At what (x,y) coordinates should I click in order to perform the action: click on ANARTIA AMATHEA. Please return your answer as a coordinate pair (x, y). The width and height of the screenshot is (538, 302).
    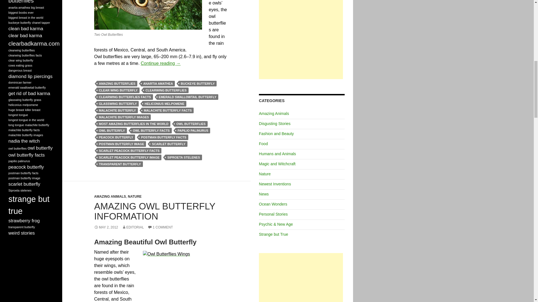
    Looking at the image, I should click on (158, 83).